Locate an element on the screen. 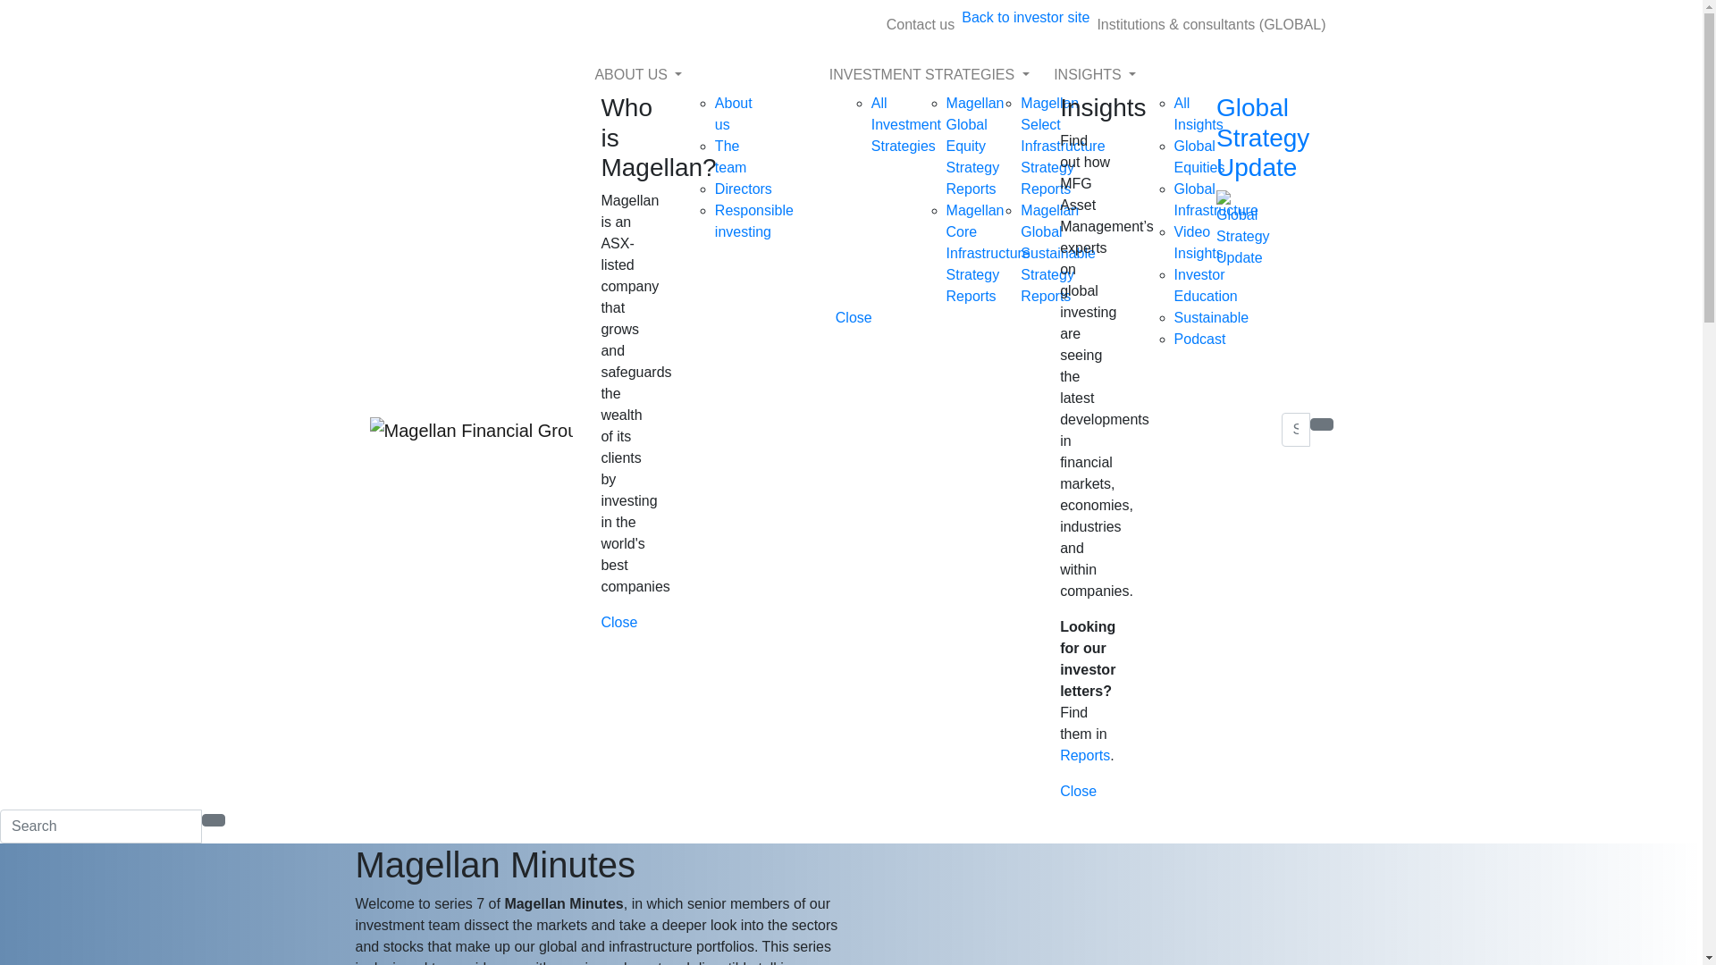  Institutions & consultants (GLOBAL) is located at coordinates (1211, 25).